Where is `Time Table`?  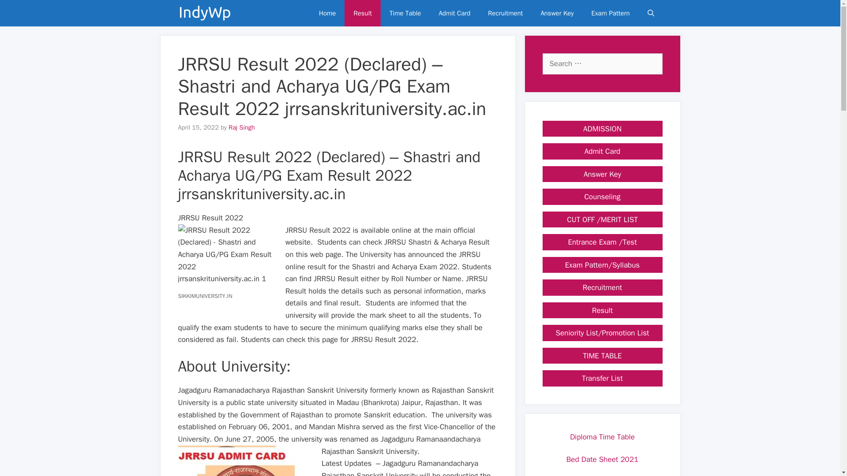 Time Table is located at coordinates (405, 13).